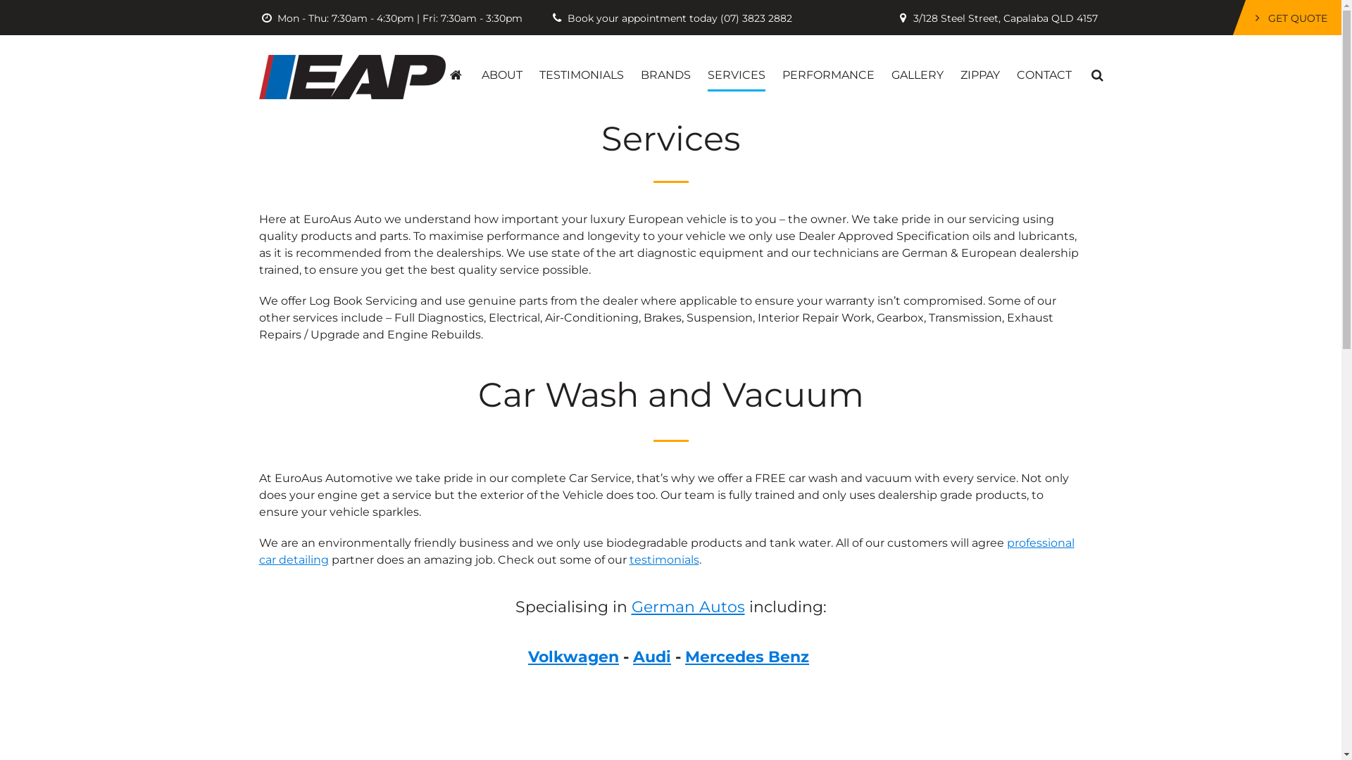 The height and width of the screenshot is (760, 1352). What do you see at coordinates (1097, 63) in the screenshot?
I see `Toggle search form` at bounding box center [1097, 63].